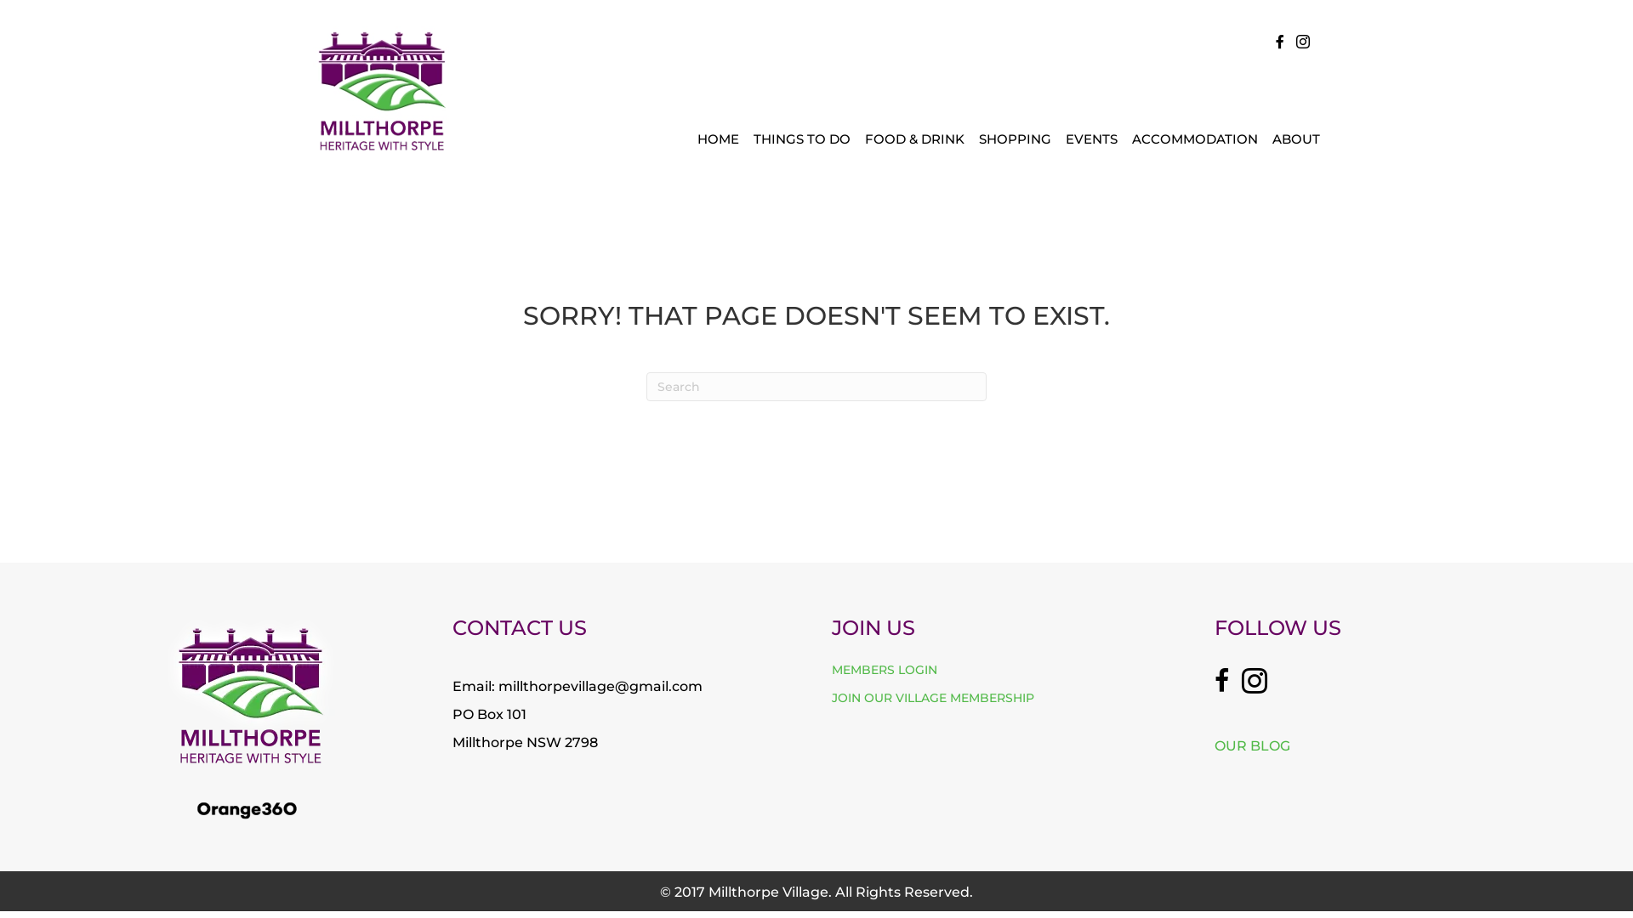  Describe the element at coordinates (718, 139) in the screenshot. I see `HOME` at that location.